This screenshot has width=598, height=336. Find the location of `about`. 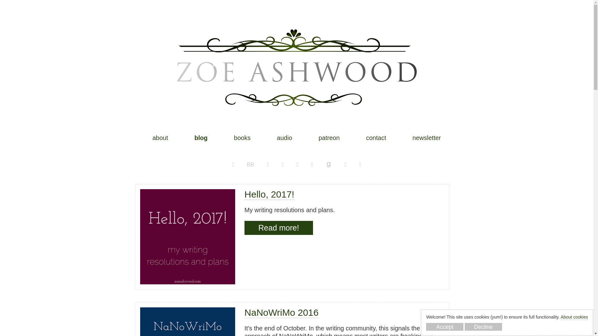

about is located at coordinates (160, 138).